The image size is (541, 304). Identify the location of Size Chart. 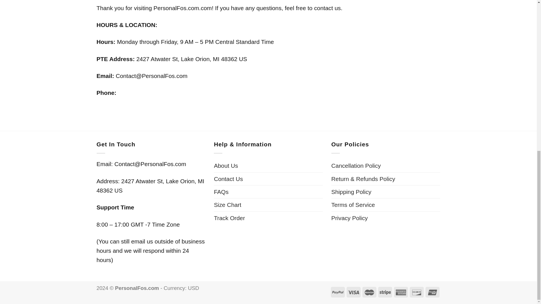
(227, 205).